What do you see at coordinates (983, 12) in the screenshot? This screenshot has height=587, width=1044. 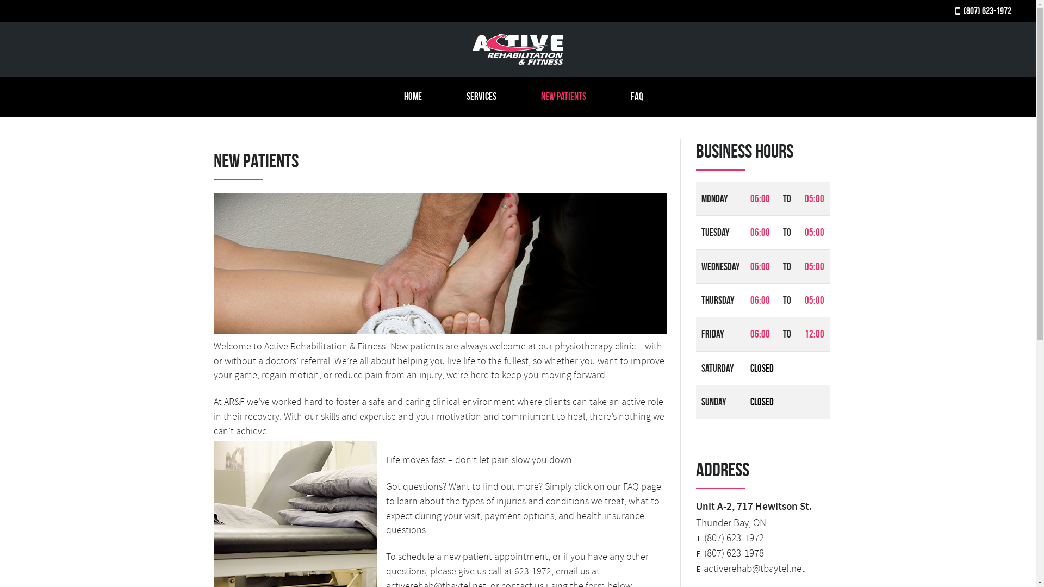 I see `(807) 623-1972` at bounding box center [983, 12].